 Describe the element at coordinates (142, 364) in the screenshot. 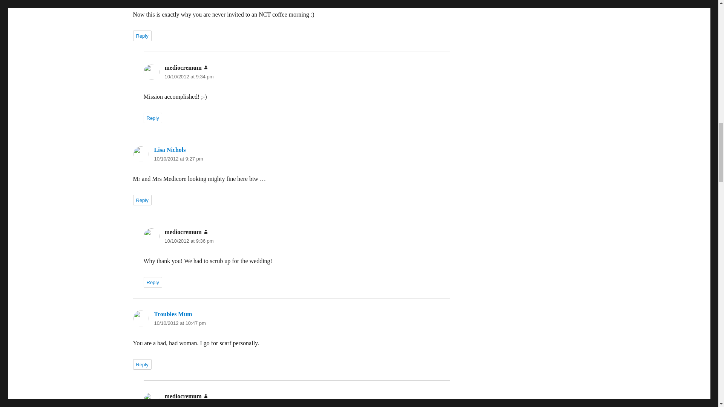

I see `Reply` at that location.